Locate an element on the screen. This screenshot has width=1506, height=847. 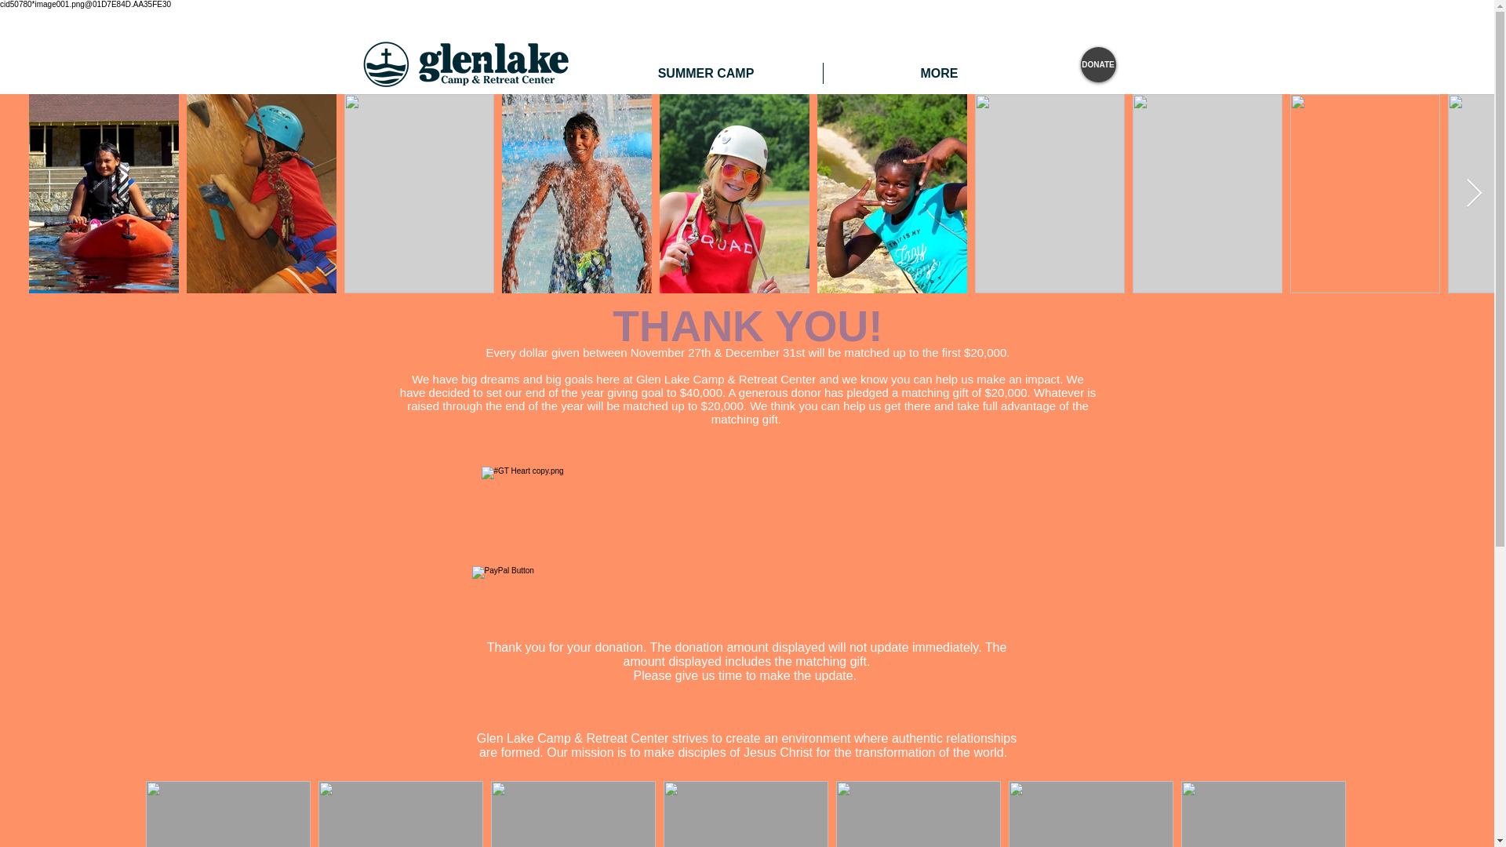
SUMMER CAMP is located at coordinates (706, 72).